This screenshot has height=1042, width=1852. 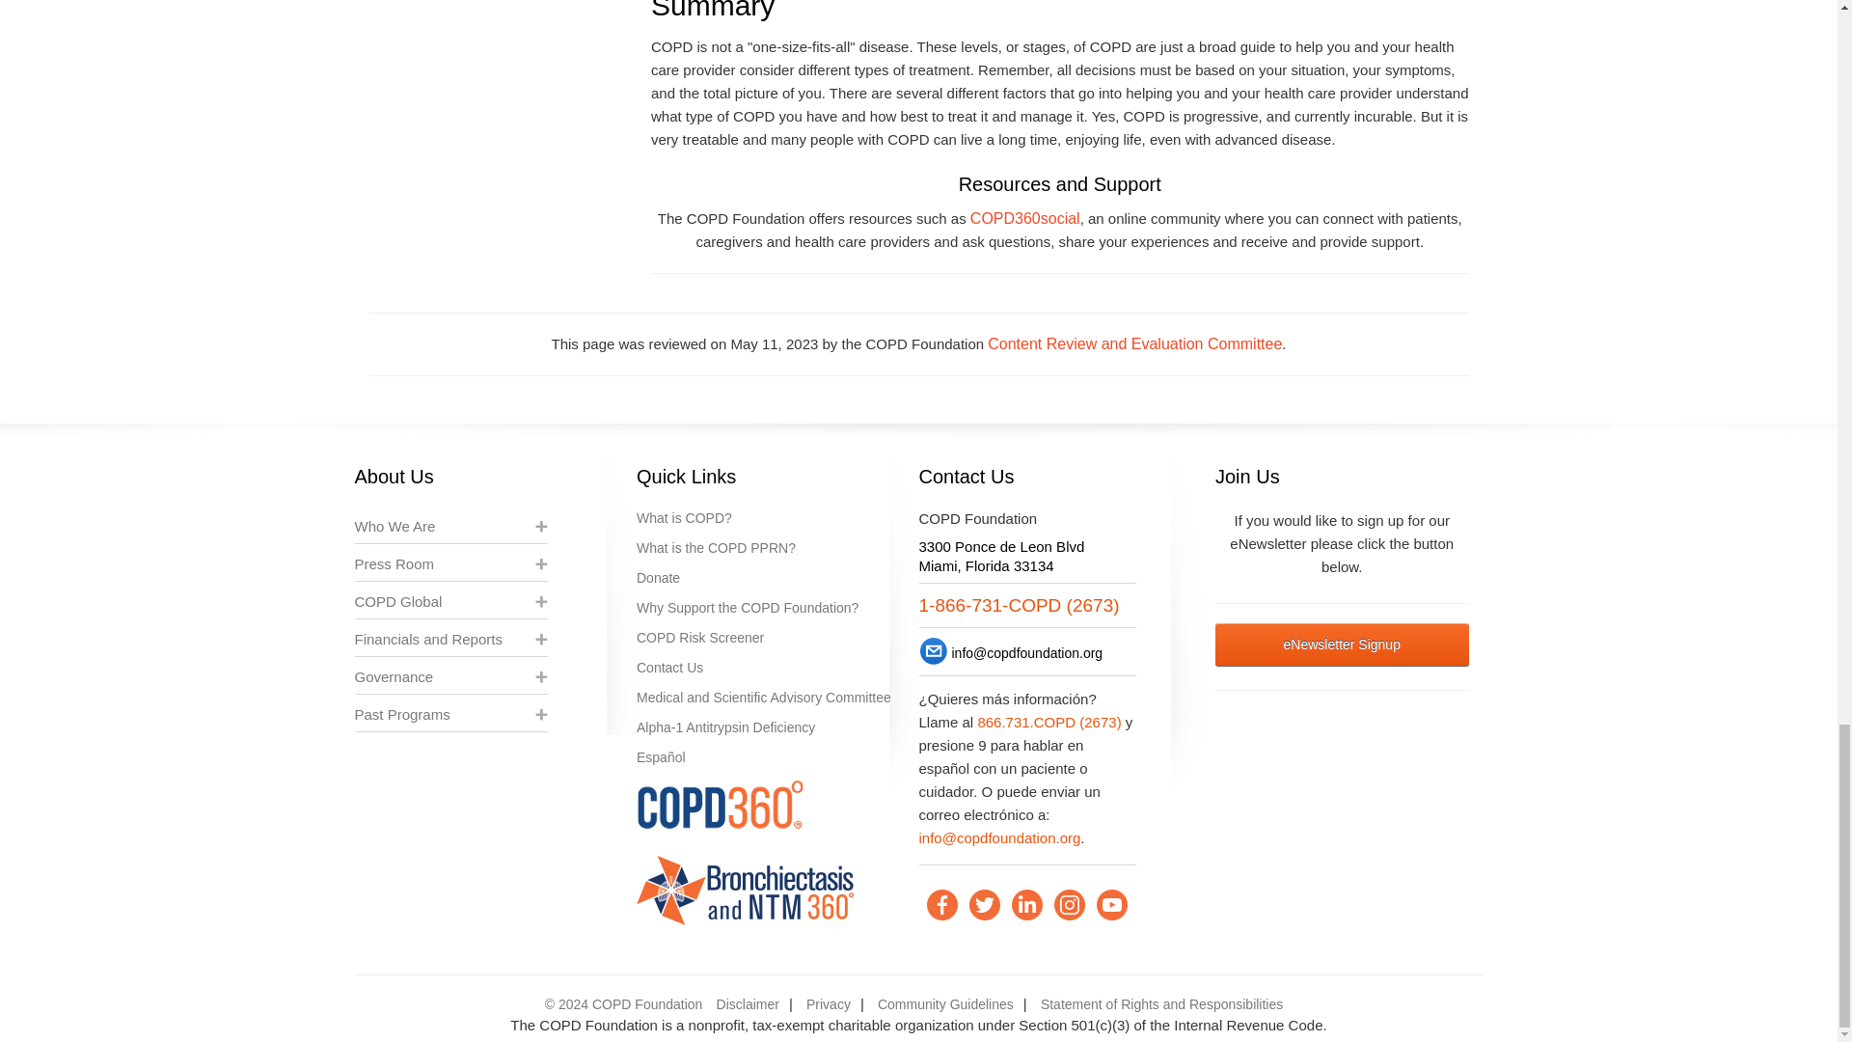 What do you see at coordinates (1111, 905) in the screenshot?
I see `YouTube` at bounding box center [1111, 905].